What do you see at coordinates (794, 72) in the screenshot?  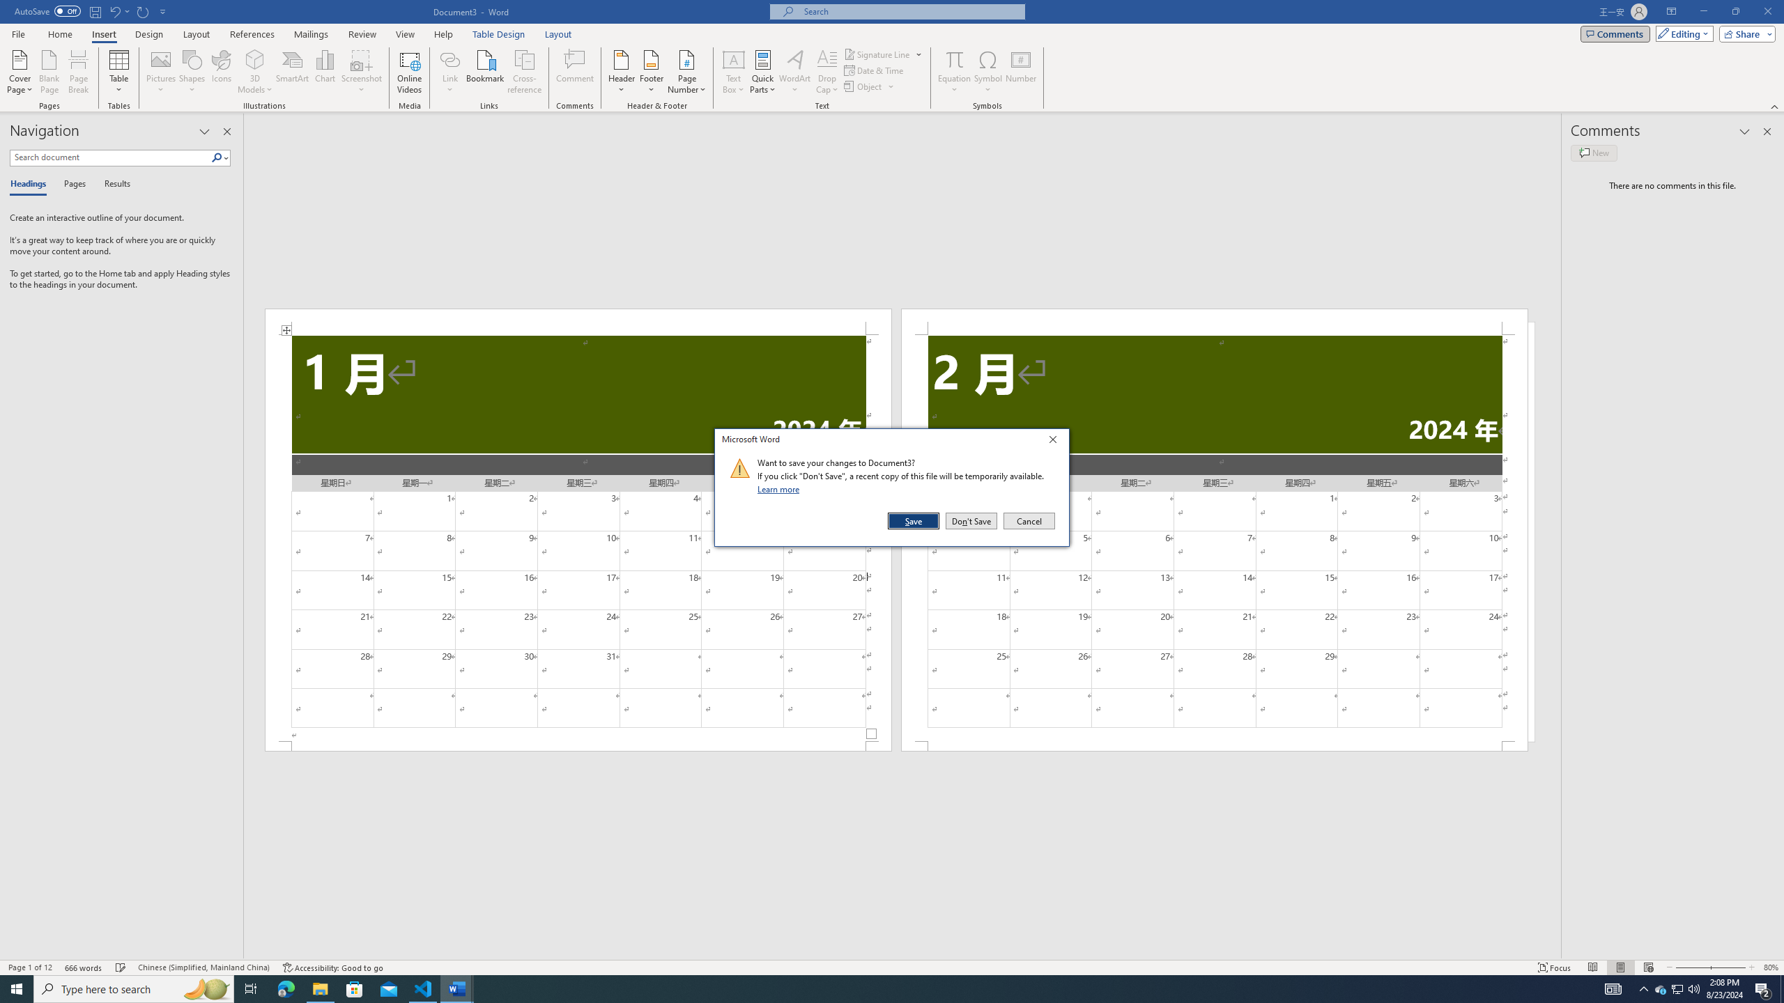 I see `WordArt` at bounding box center [794, 72].